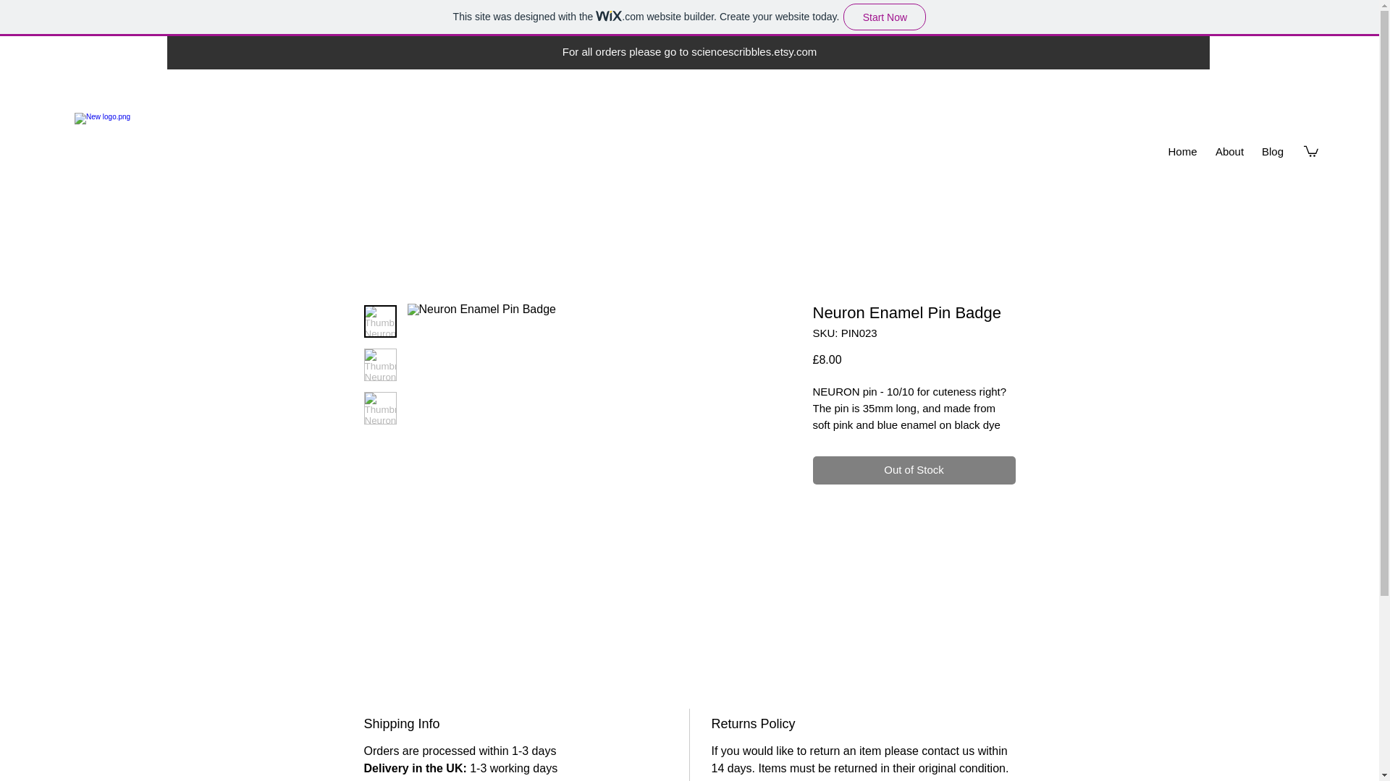  What do you see at coordinates (1229, 152) in the screenshot?
I see `About` at bounding box center [1229, 152].